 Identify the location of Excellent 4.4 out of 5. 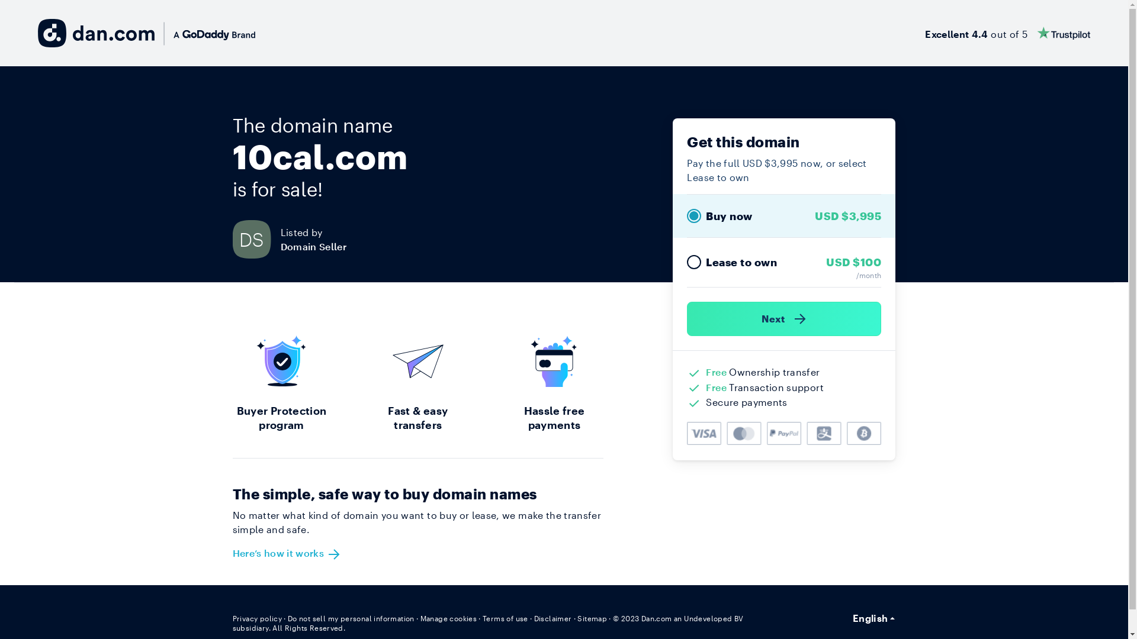
(1008, 33).